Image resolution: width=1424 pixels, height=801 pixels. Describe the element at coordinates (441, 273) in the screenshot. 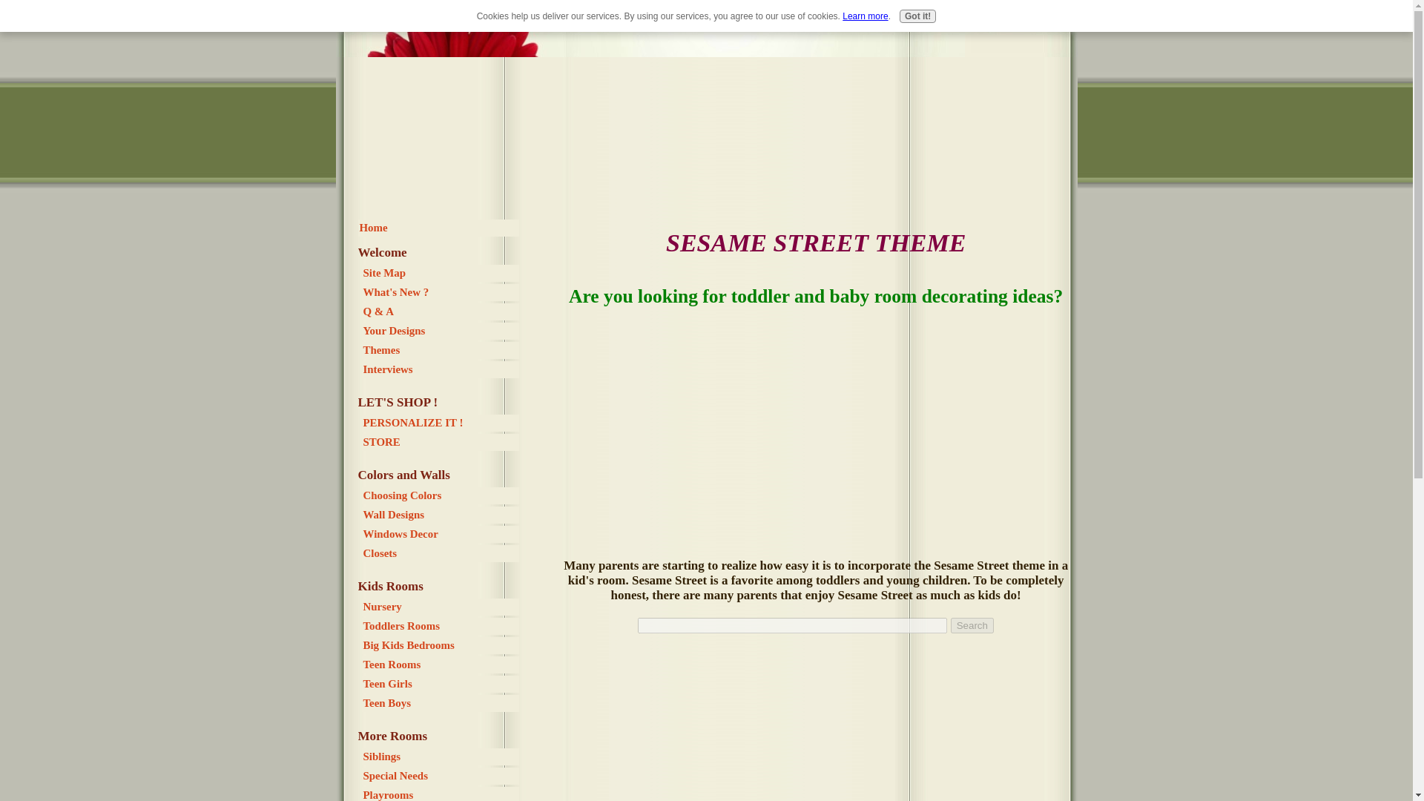

I see `Site Map` at that location.